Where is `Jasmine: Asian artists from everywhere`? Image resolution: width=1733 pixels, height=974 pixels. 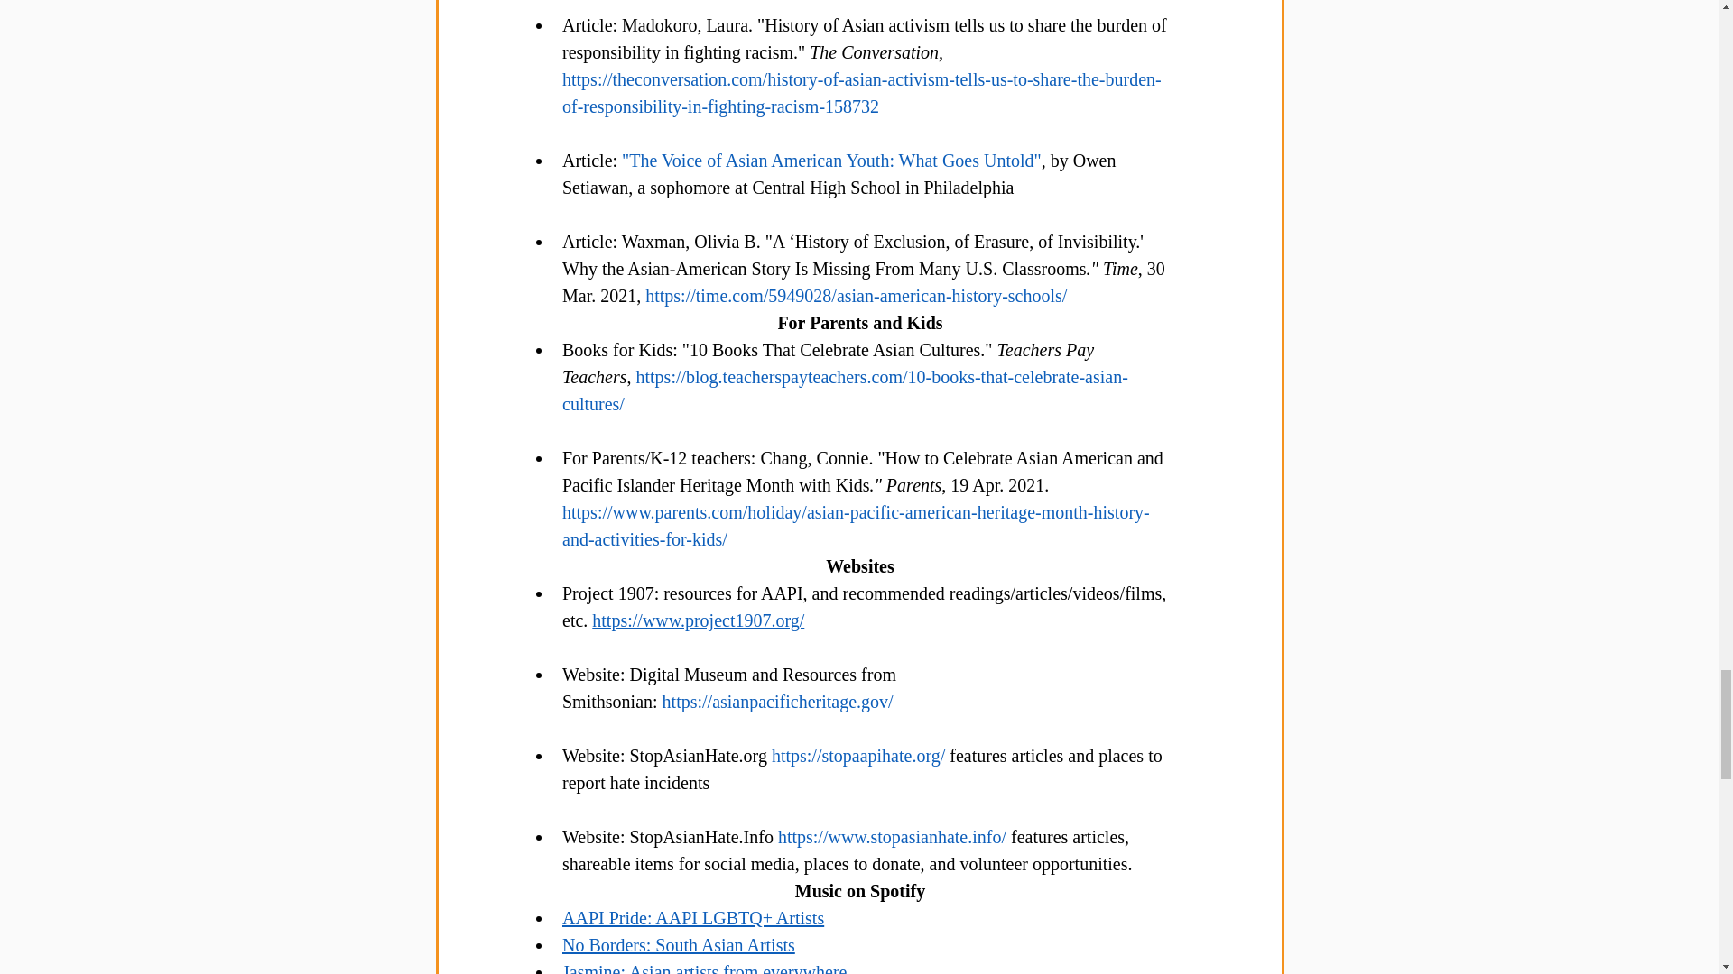
Jasmine: Asian artists from everywhere is located at coordinates (703, 969).